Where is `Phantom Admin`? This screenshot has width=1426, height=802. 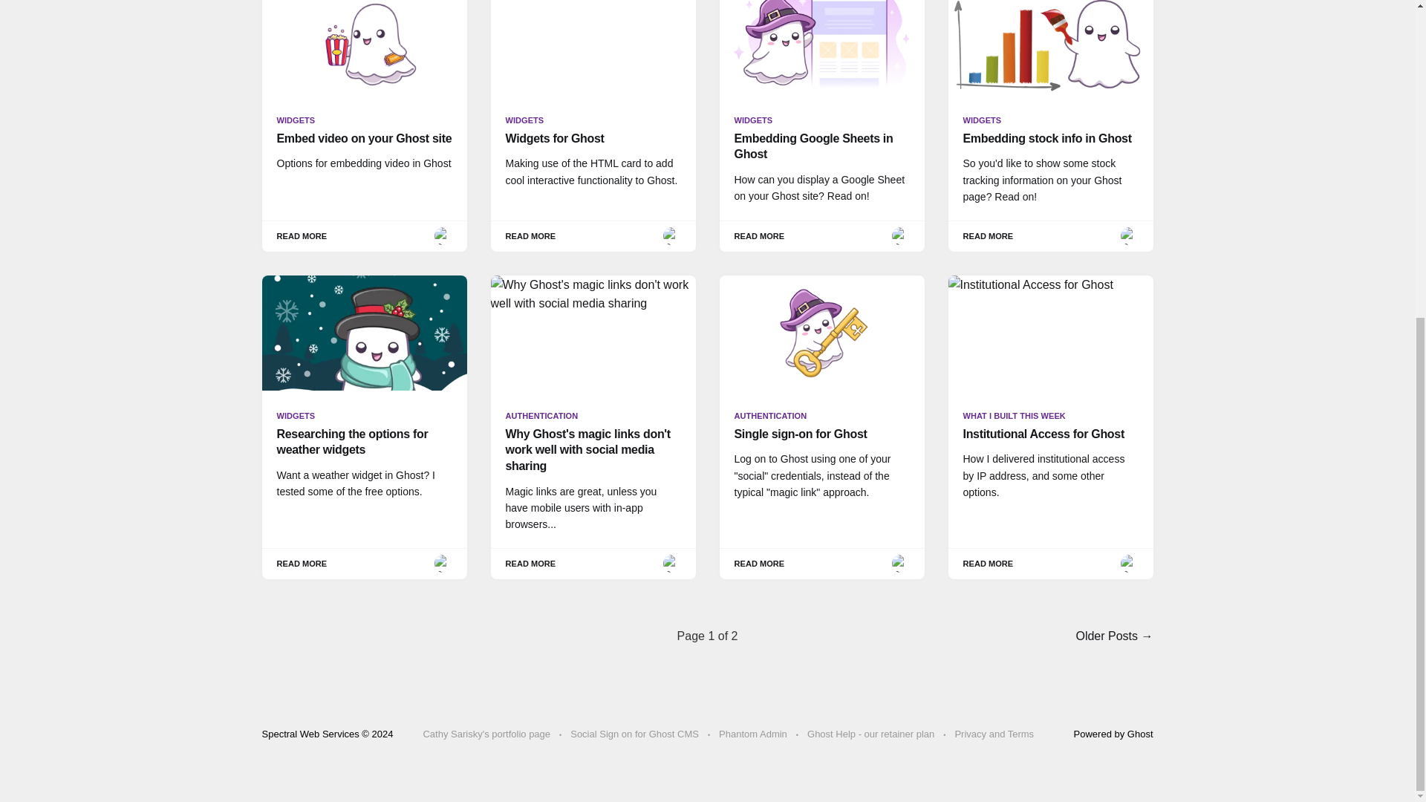
Phantom Admin is located at coordinates (752, 734).